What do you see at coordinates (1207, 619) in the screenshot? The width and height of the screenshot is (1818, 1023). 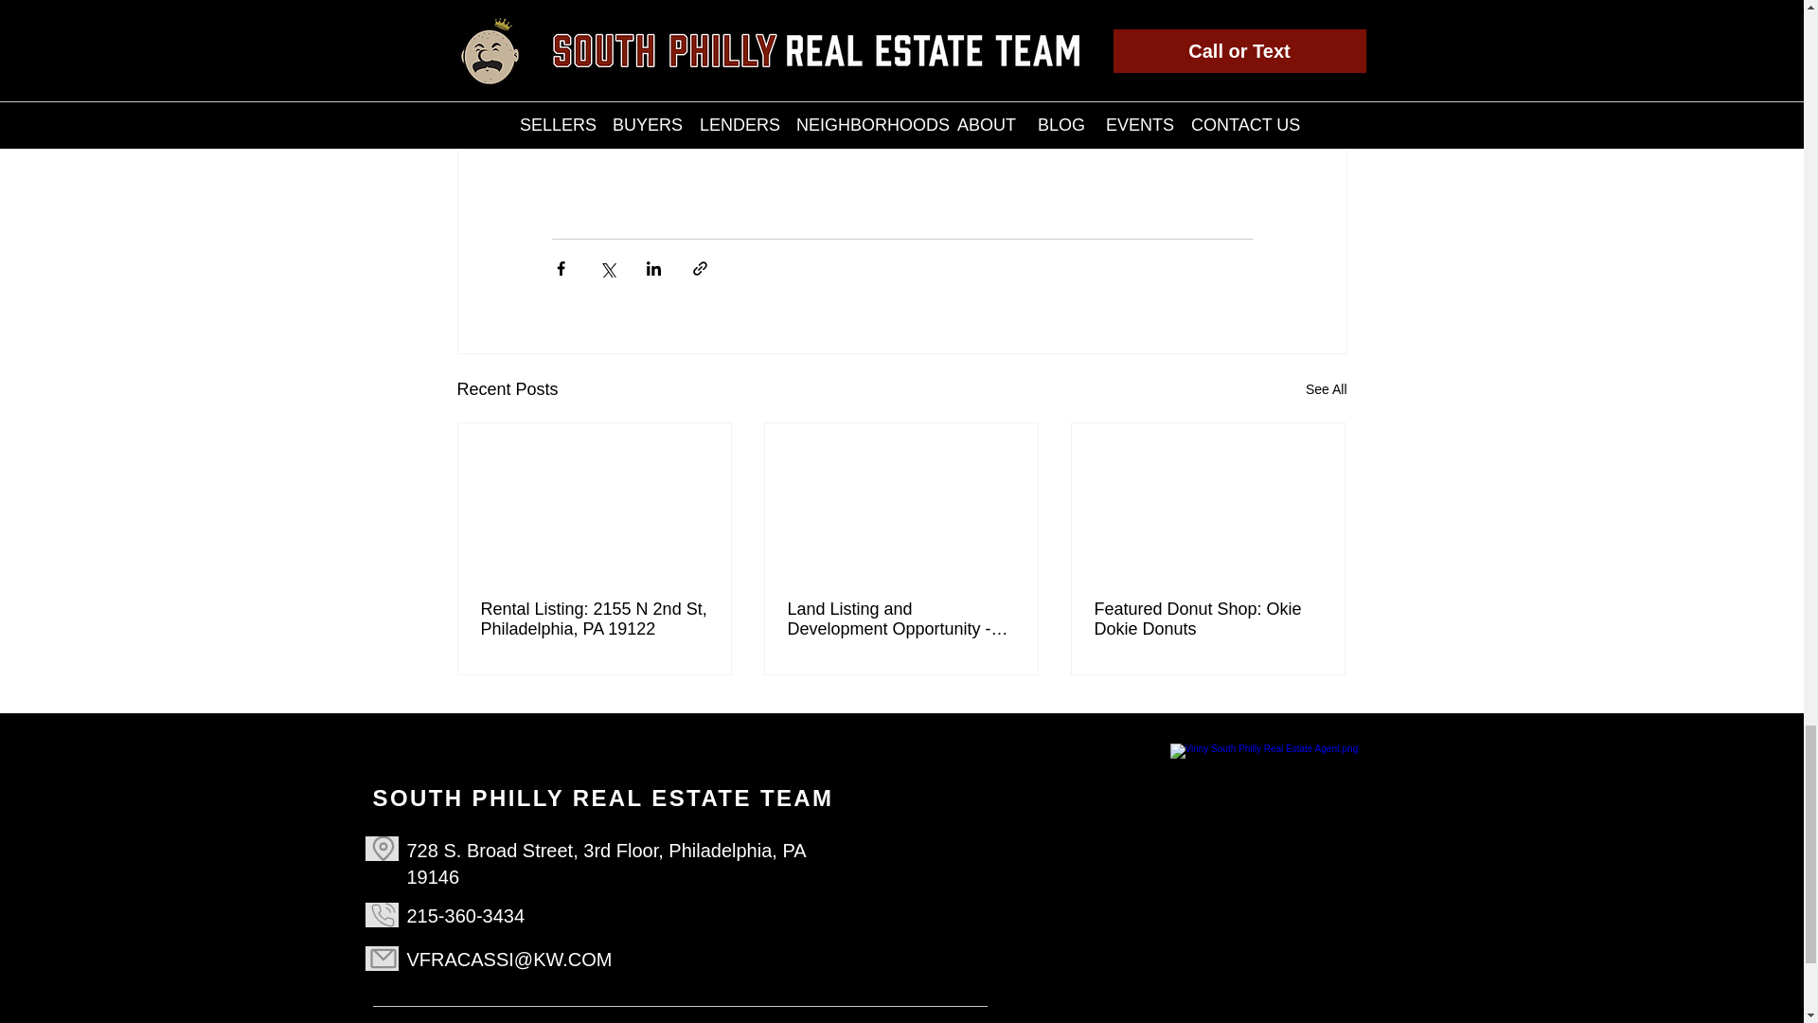 I see `Featured Donut Shop: Okie Dokie Donuts` at bounding box center [1207, 619].